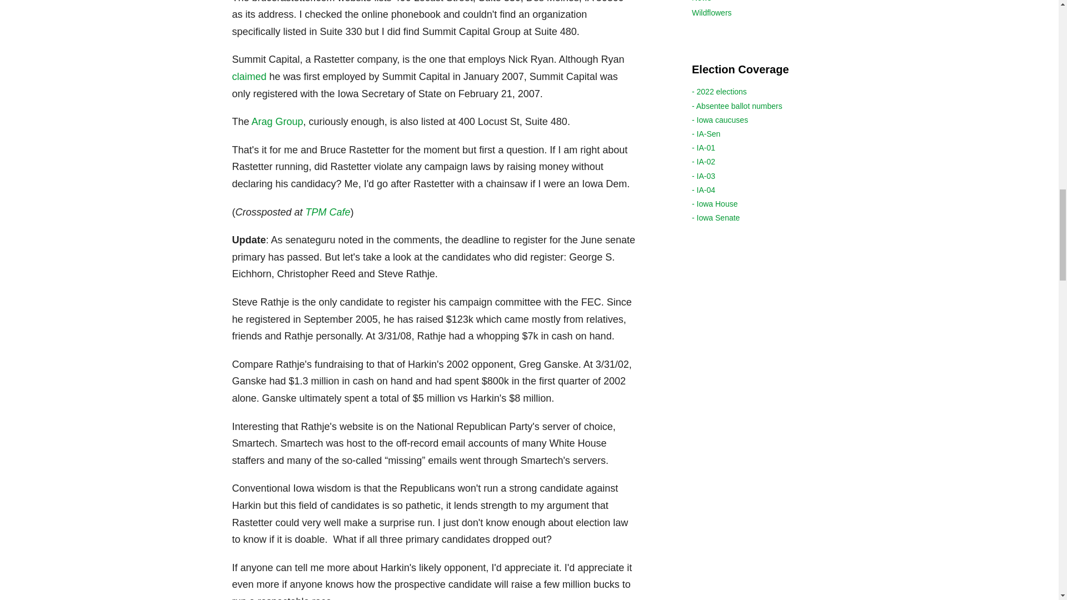  Describe the element at coordinates (277, 121) in the screenshot. I see `Arag Group` at that location.